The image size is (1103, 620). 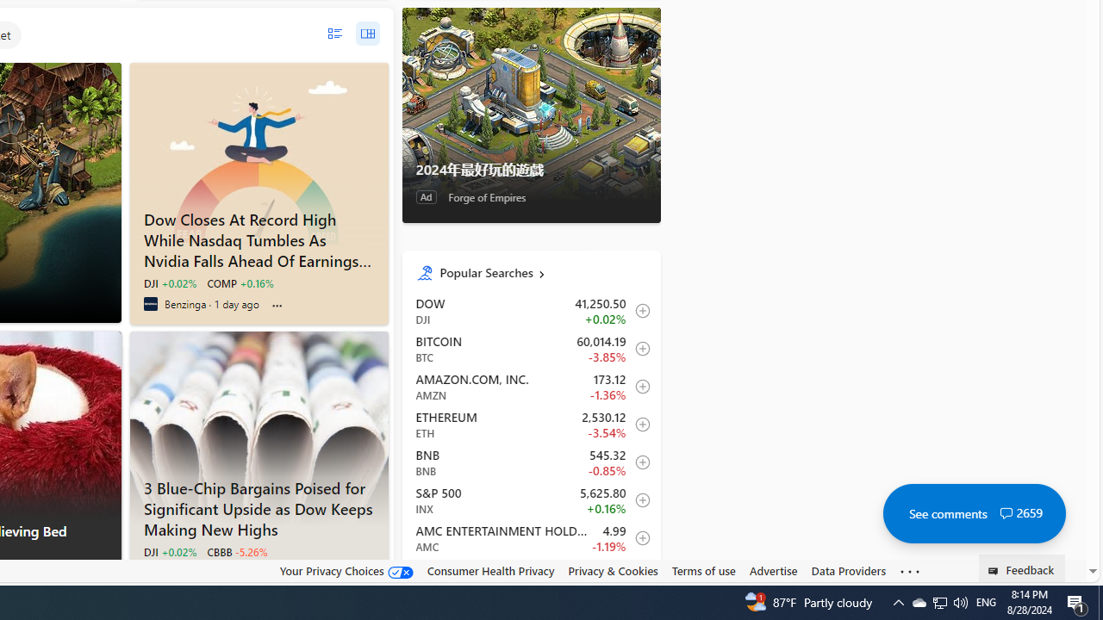 What do you see at coordinates (703, 571) in the screenshot?
I see `Terms of use` at bounding box center [703, 571].